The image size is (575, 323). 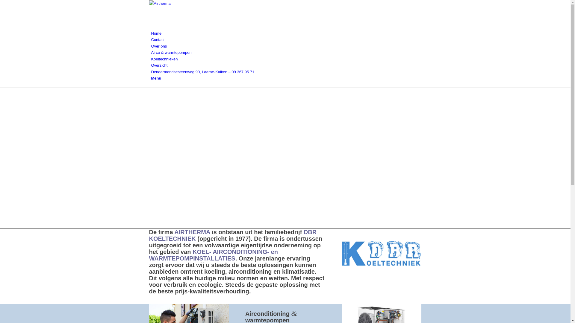 What do you see at coordinates (171, 53) in the screenshot?
I see `Airco & warmtepompen` at bounding box center [171, 53].